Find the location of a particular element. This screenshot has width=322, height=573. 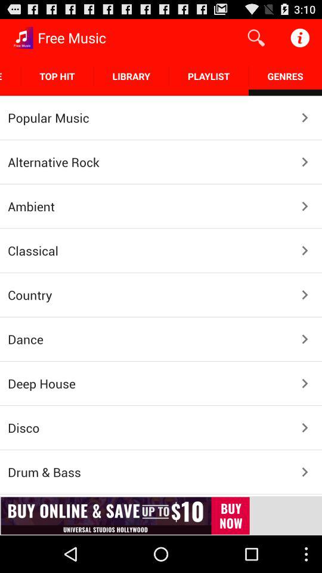

open the advertisement is located at coordinates (161, 516).